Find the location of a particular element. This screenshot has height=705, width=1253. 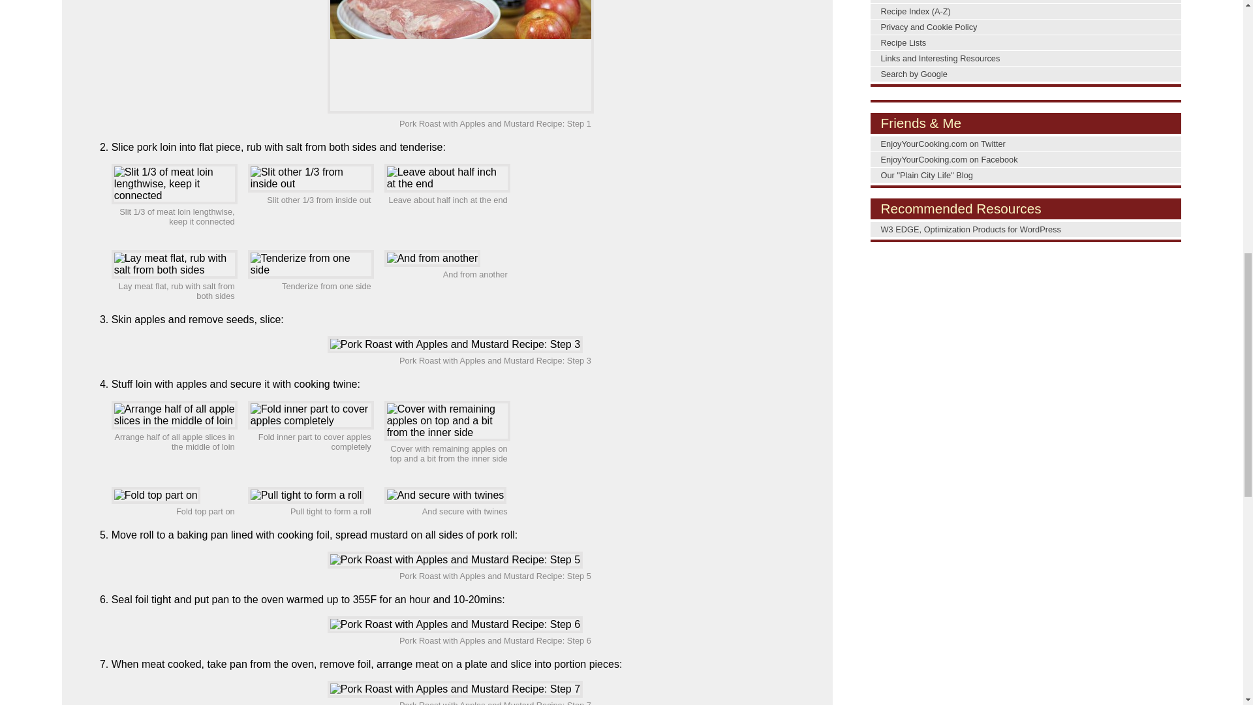

Lay meat flat, rub with salt from both sides is located at coordinates (174, 264).